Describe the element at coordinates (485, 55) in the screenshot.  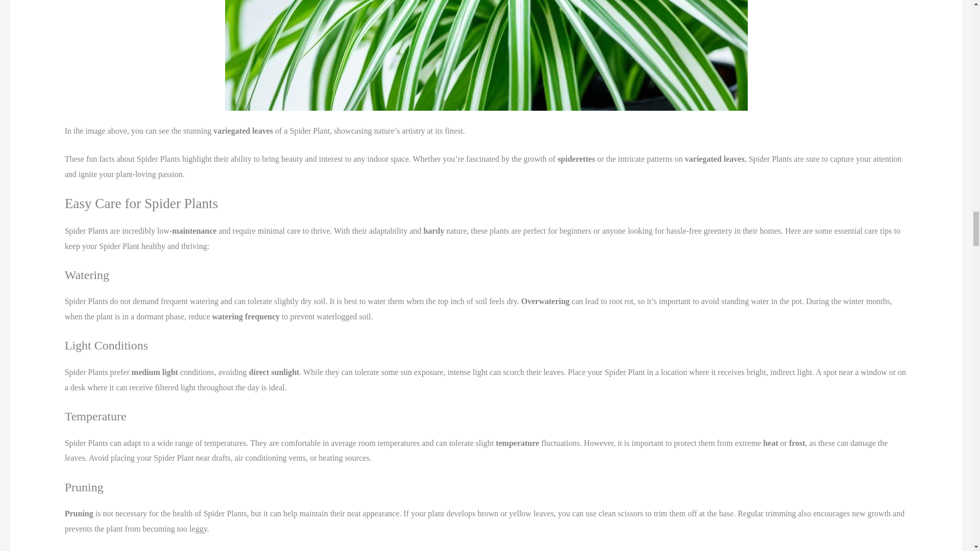
I see `Spider Plant` at that location.